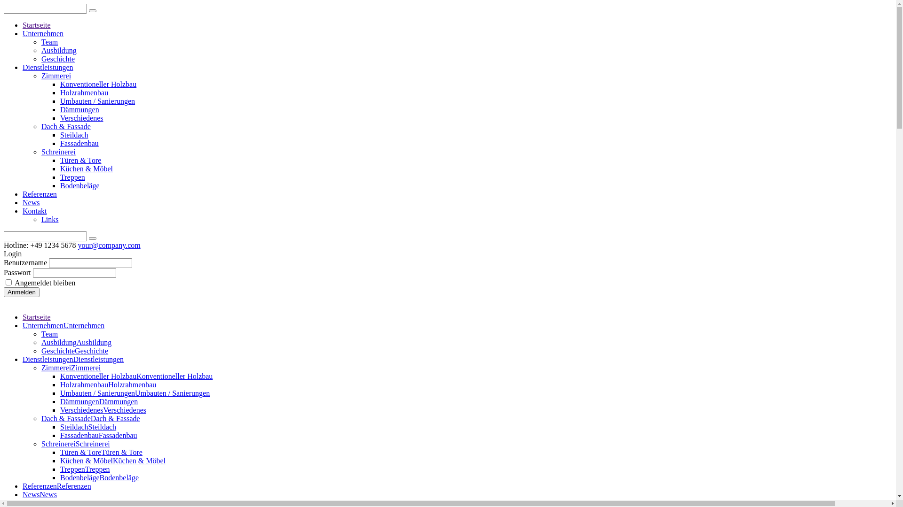  Describe the element at coordinates (108, 385) in the screenshot. I see `HolzrahmenbauHolzrahmenbau` at that location.